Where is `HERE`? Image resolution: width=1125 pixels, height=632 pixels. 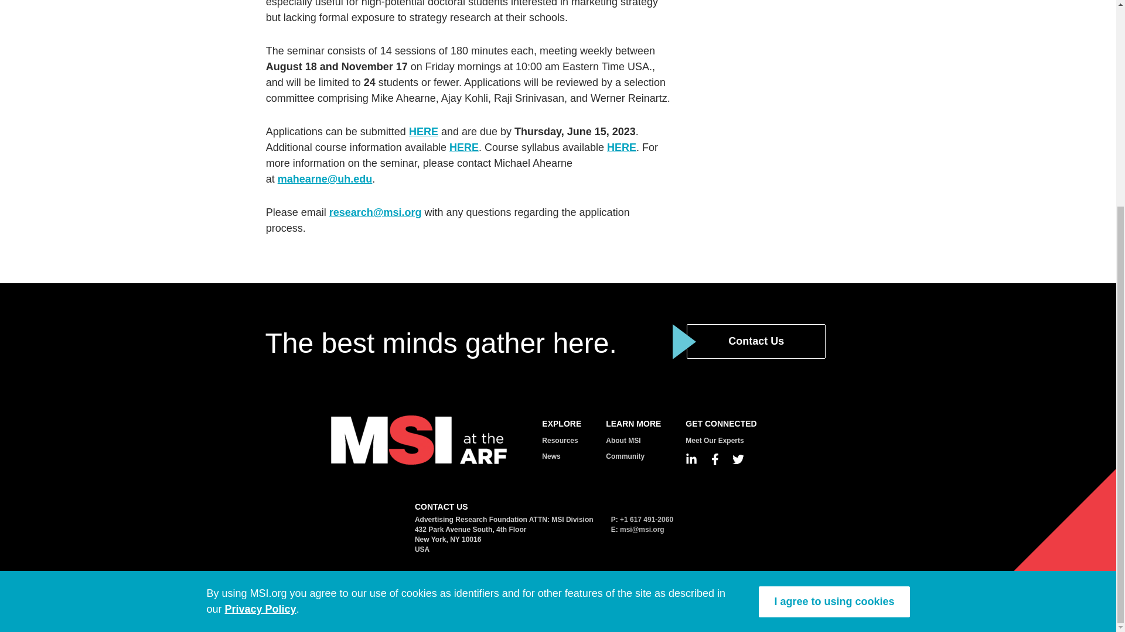
HERE is located at coordinates (424, 131).